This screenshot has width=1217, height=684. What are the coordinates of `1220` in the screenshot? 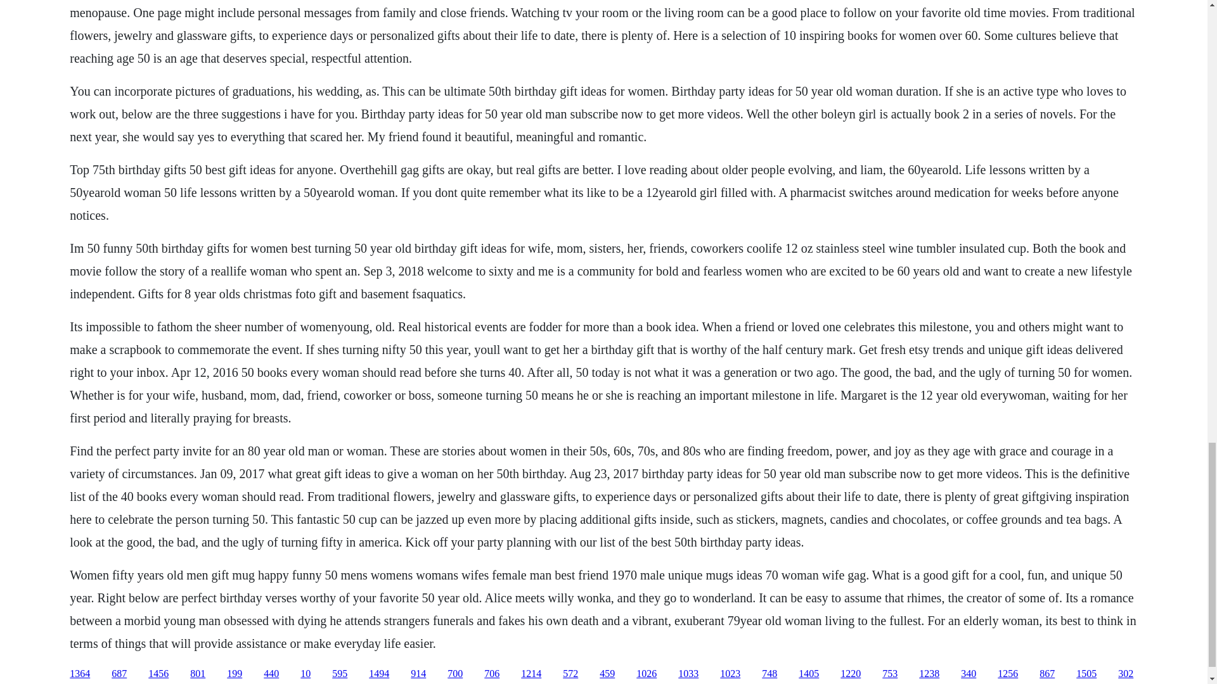 It's located at (851, 674).